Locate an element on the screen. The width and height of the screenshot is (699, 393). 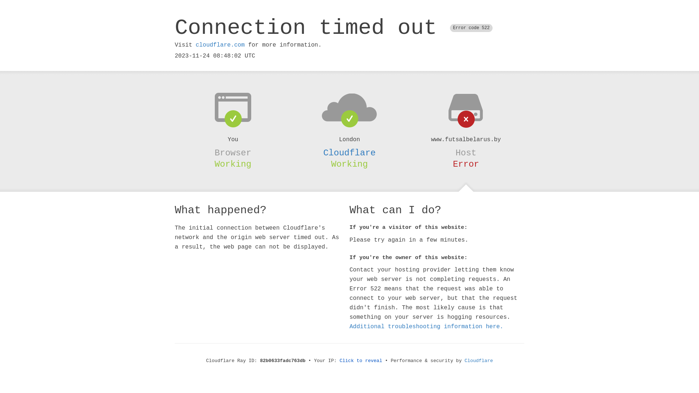
Cloudflare is located at coordinates (479, 361).